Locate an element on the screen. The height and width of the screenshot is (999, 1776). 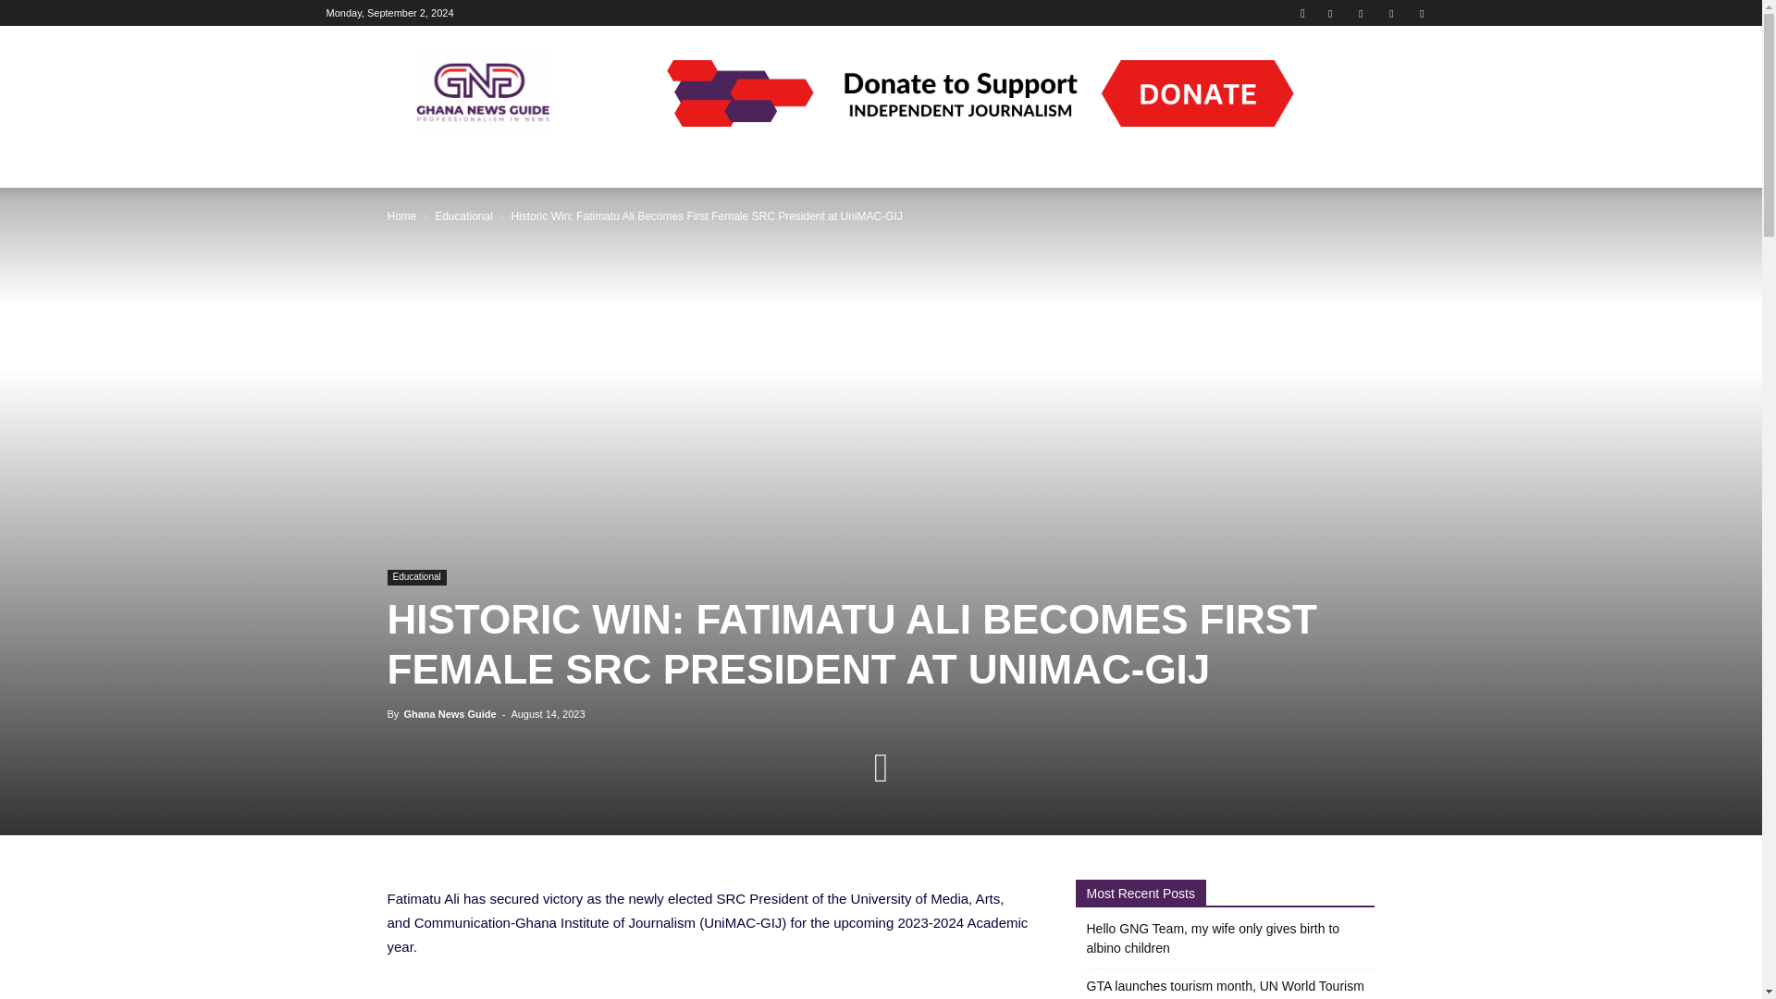
Search is located at coordinates (1384, 79).